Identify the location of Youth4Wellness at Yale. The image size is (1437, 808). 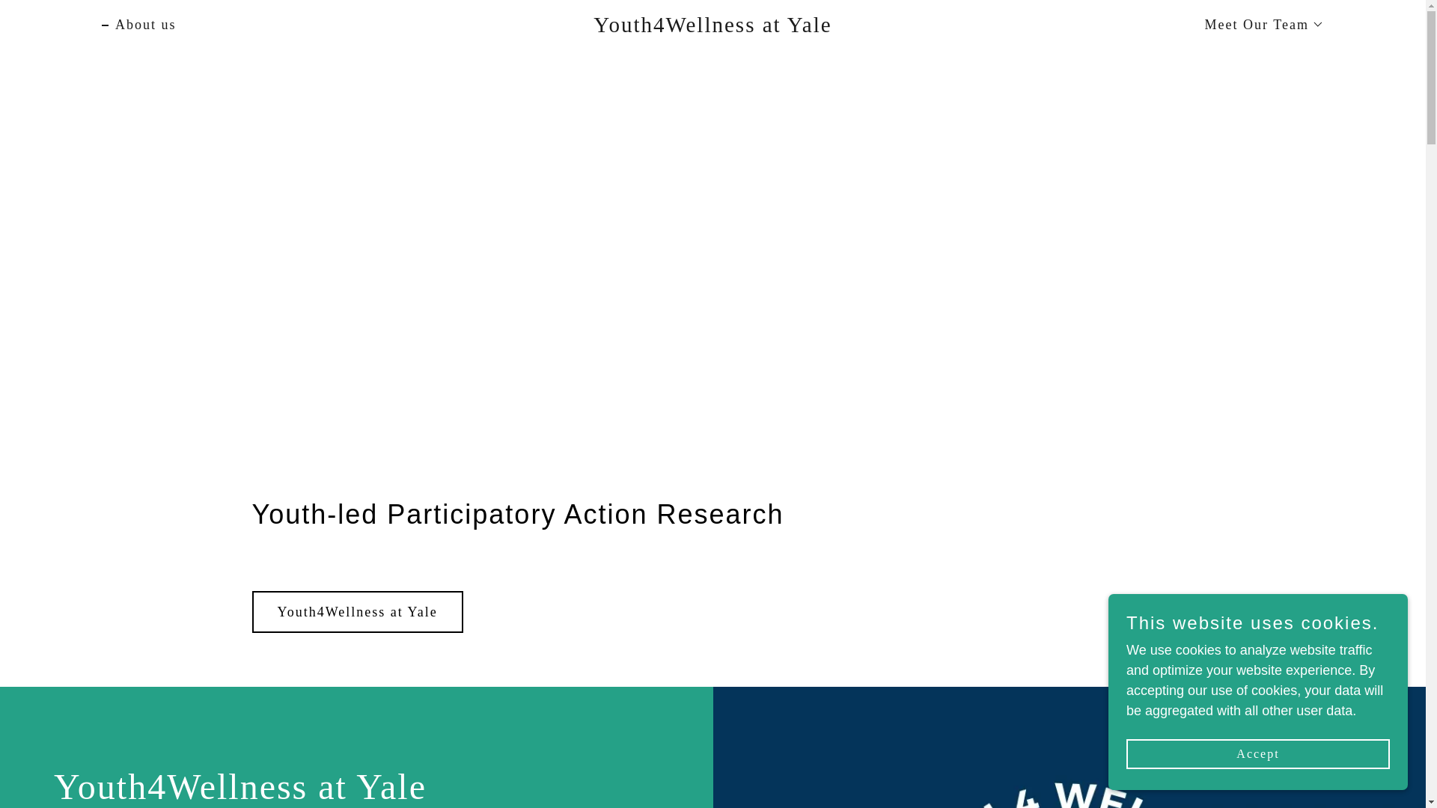
(357, 611).